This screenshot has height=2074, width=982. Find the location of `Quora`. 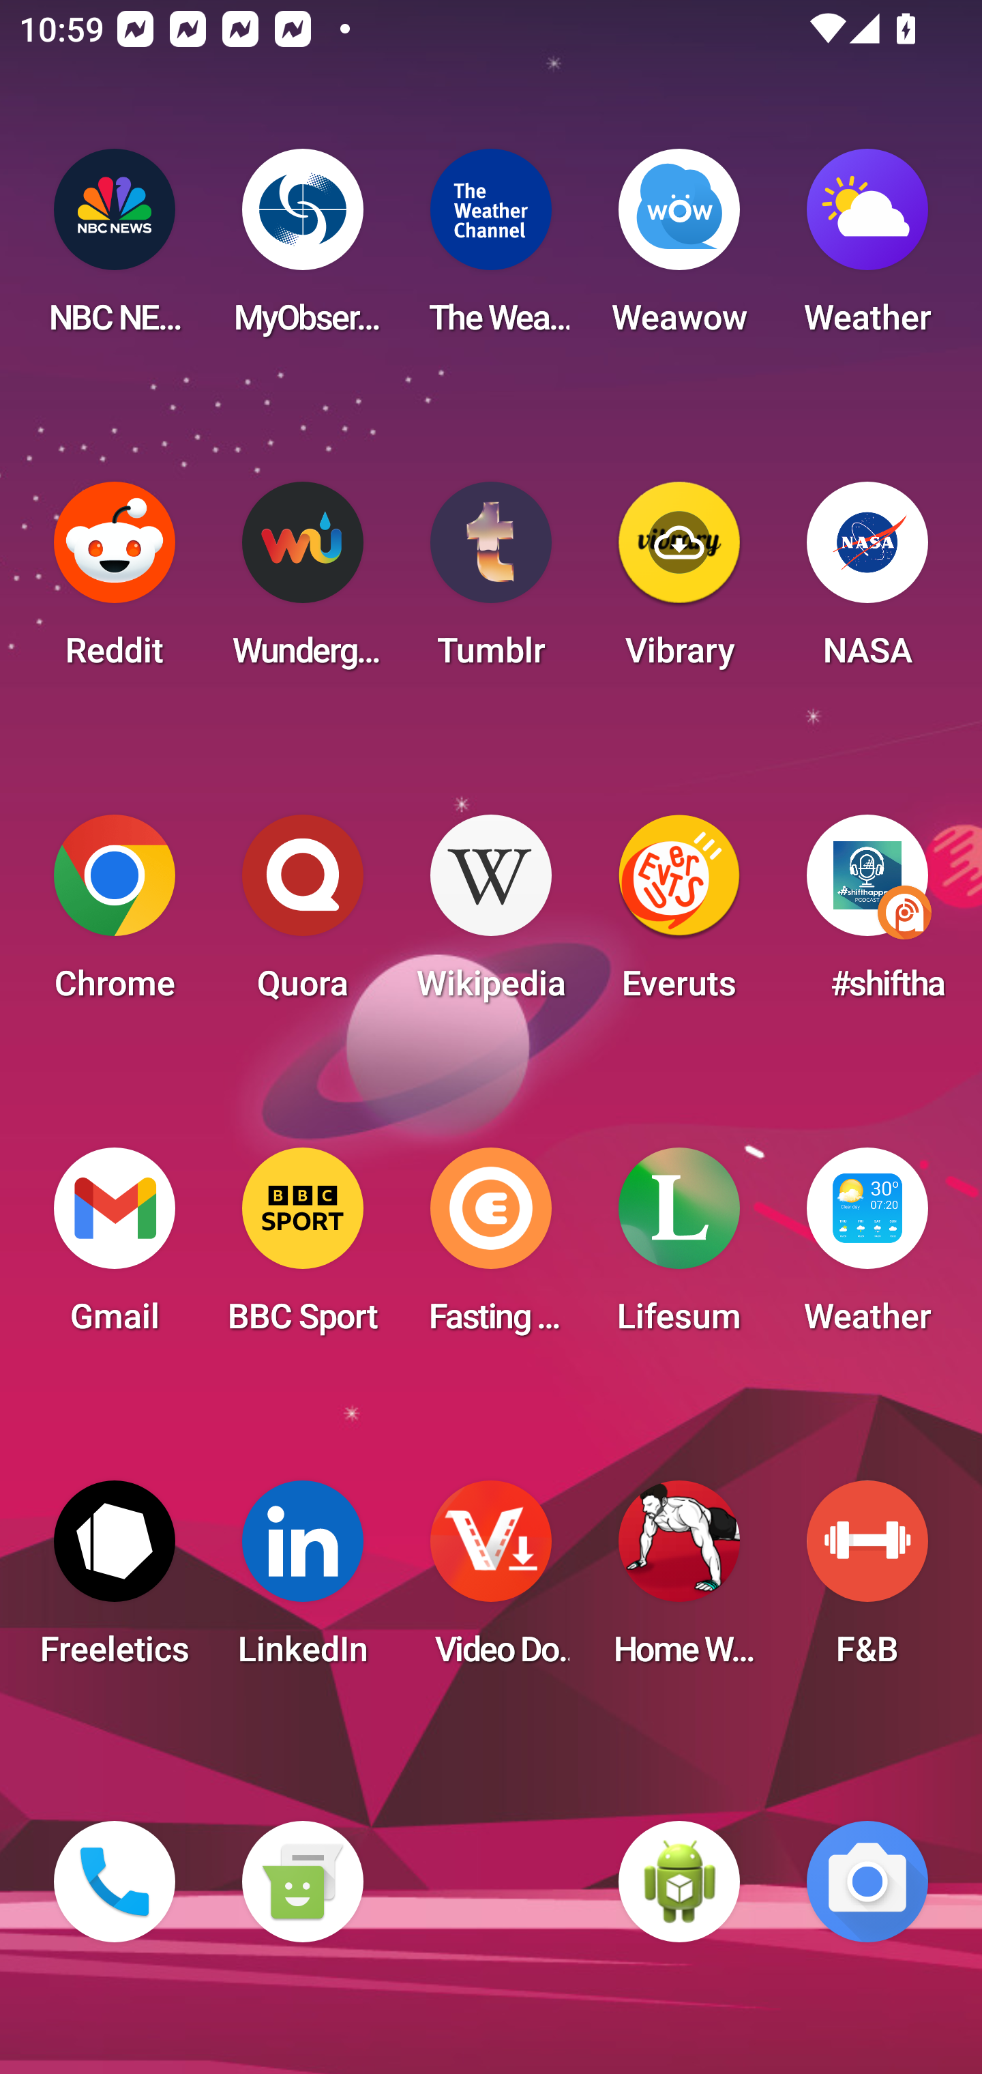

Quora is located at coordinates (302, 916).